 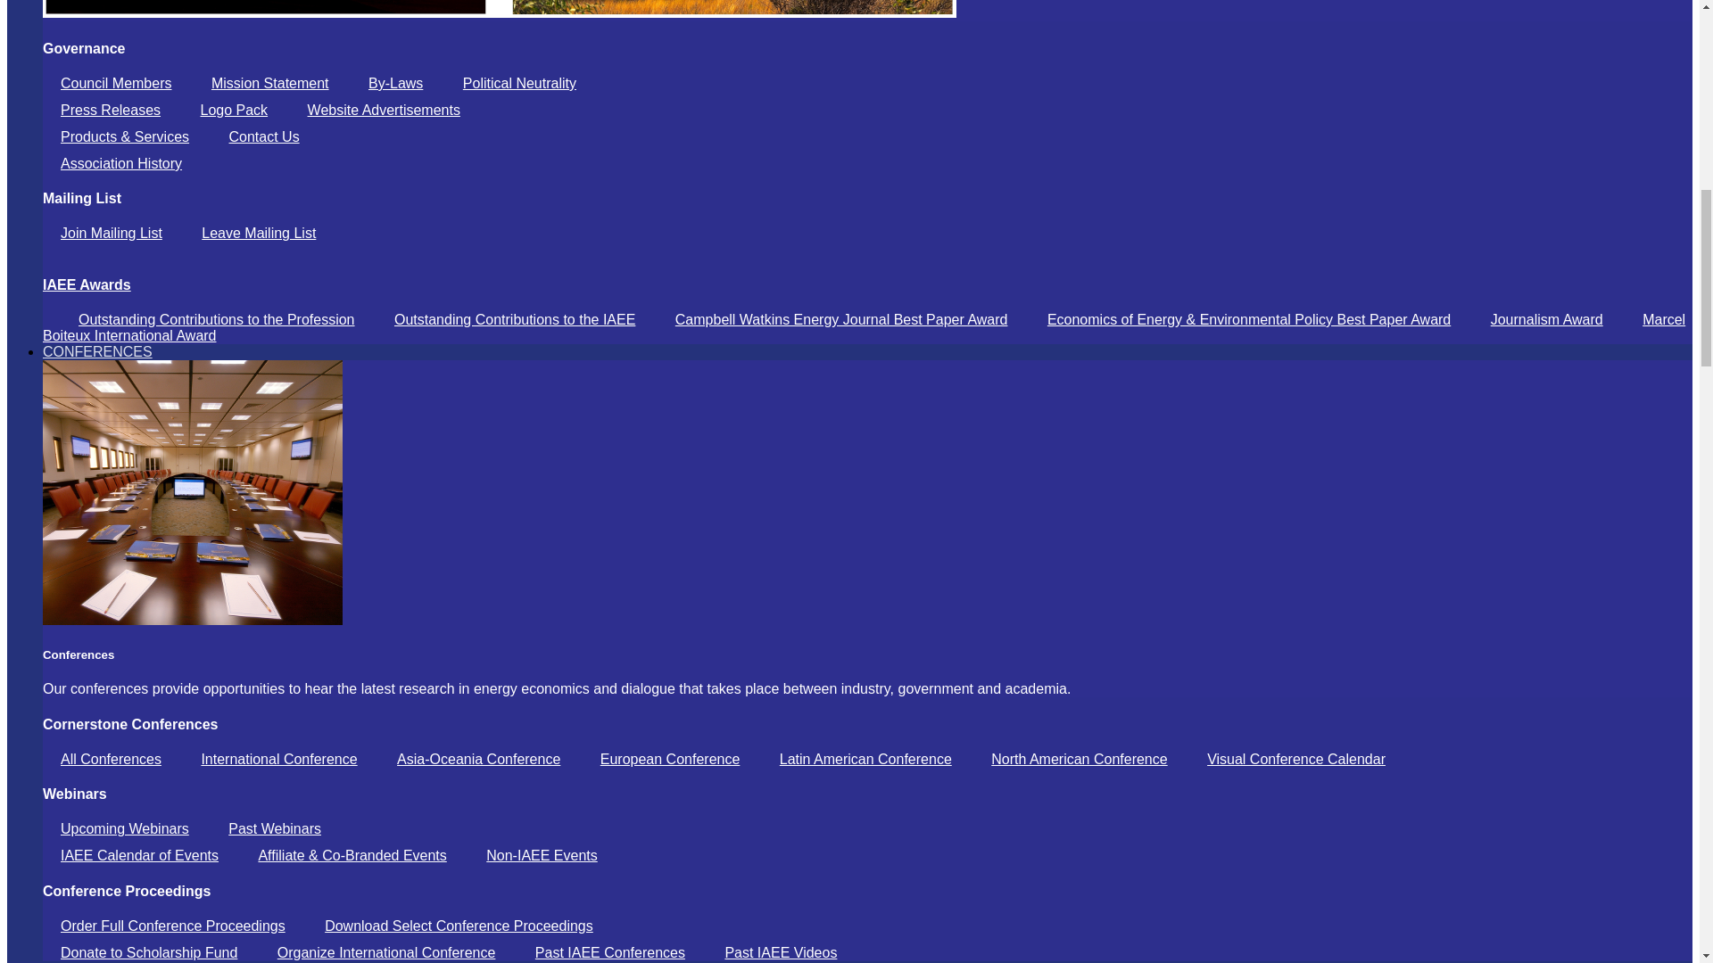 I want to click on Join Mailing List, so click(x=111, y=233).